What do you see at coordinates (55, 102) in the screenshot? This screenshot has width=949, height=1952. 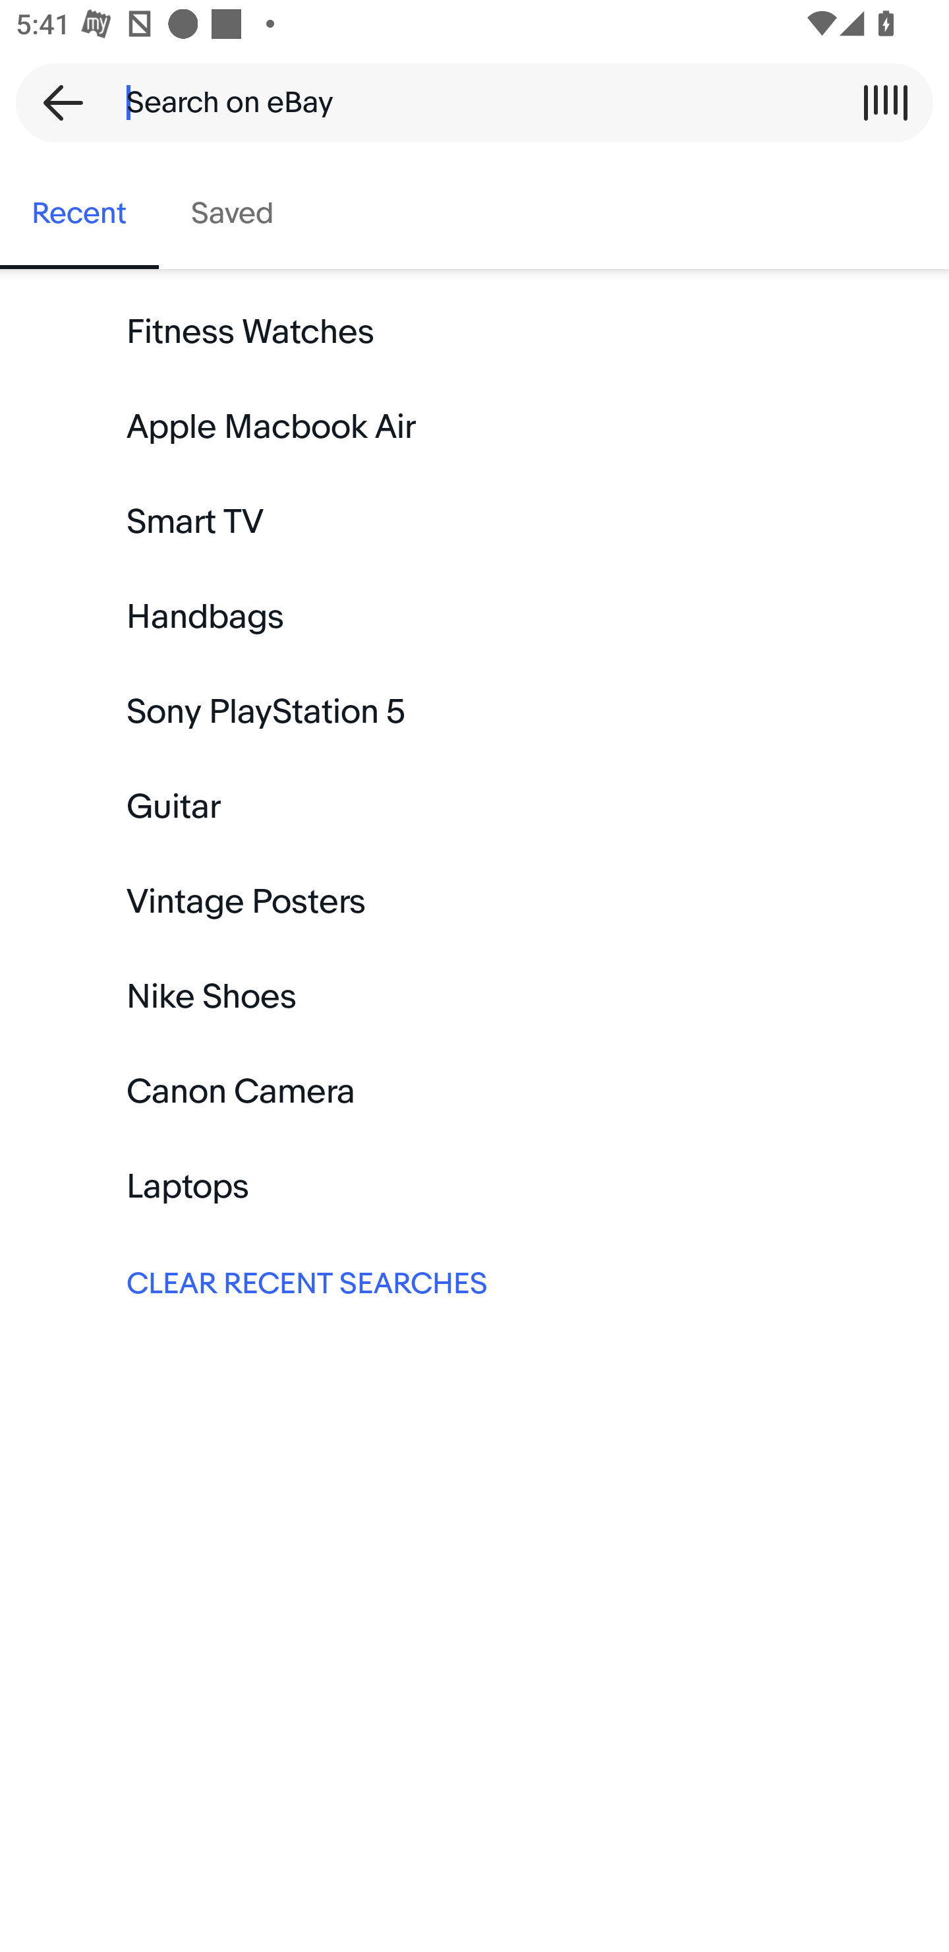 I see `Back` at bounding box center [55, 102].